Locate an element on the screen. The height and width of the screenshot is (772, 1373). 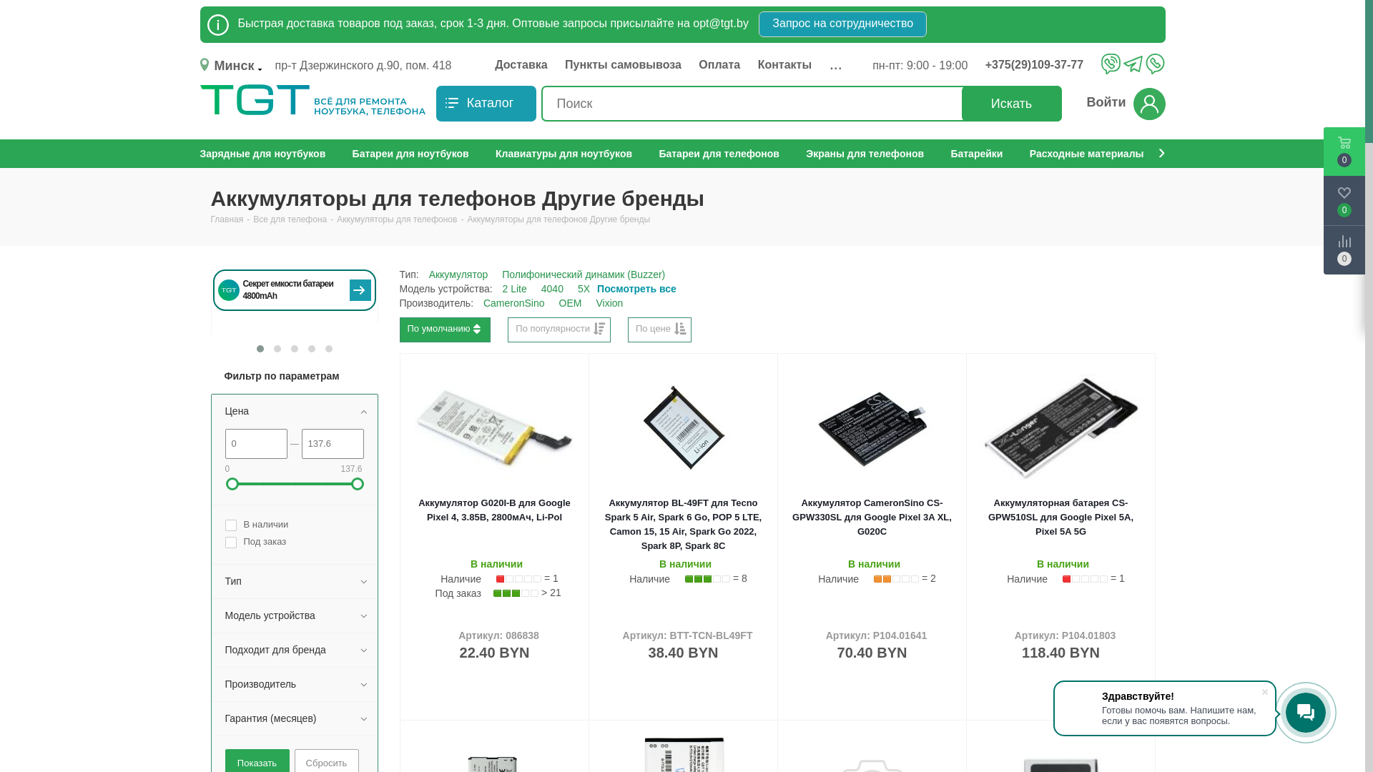
5X is located at coordinates (584, 289).